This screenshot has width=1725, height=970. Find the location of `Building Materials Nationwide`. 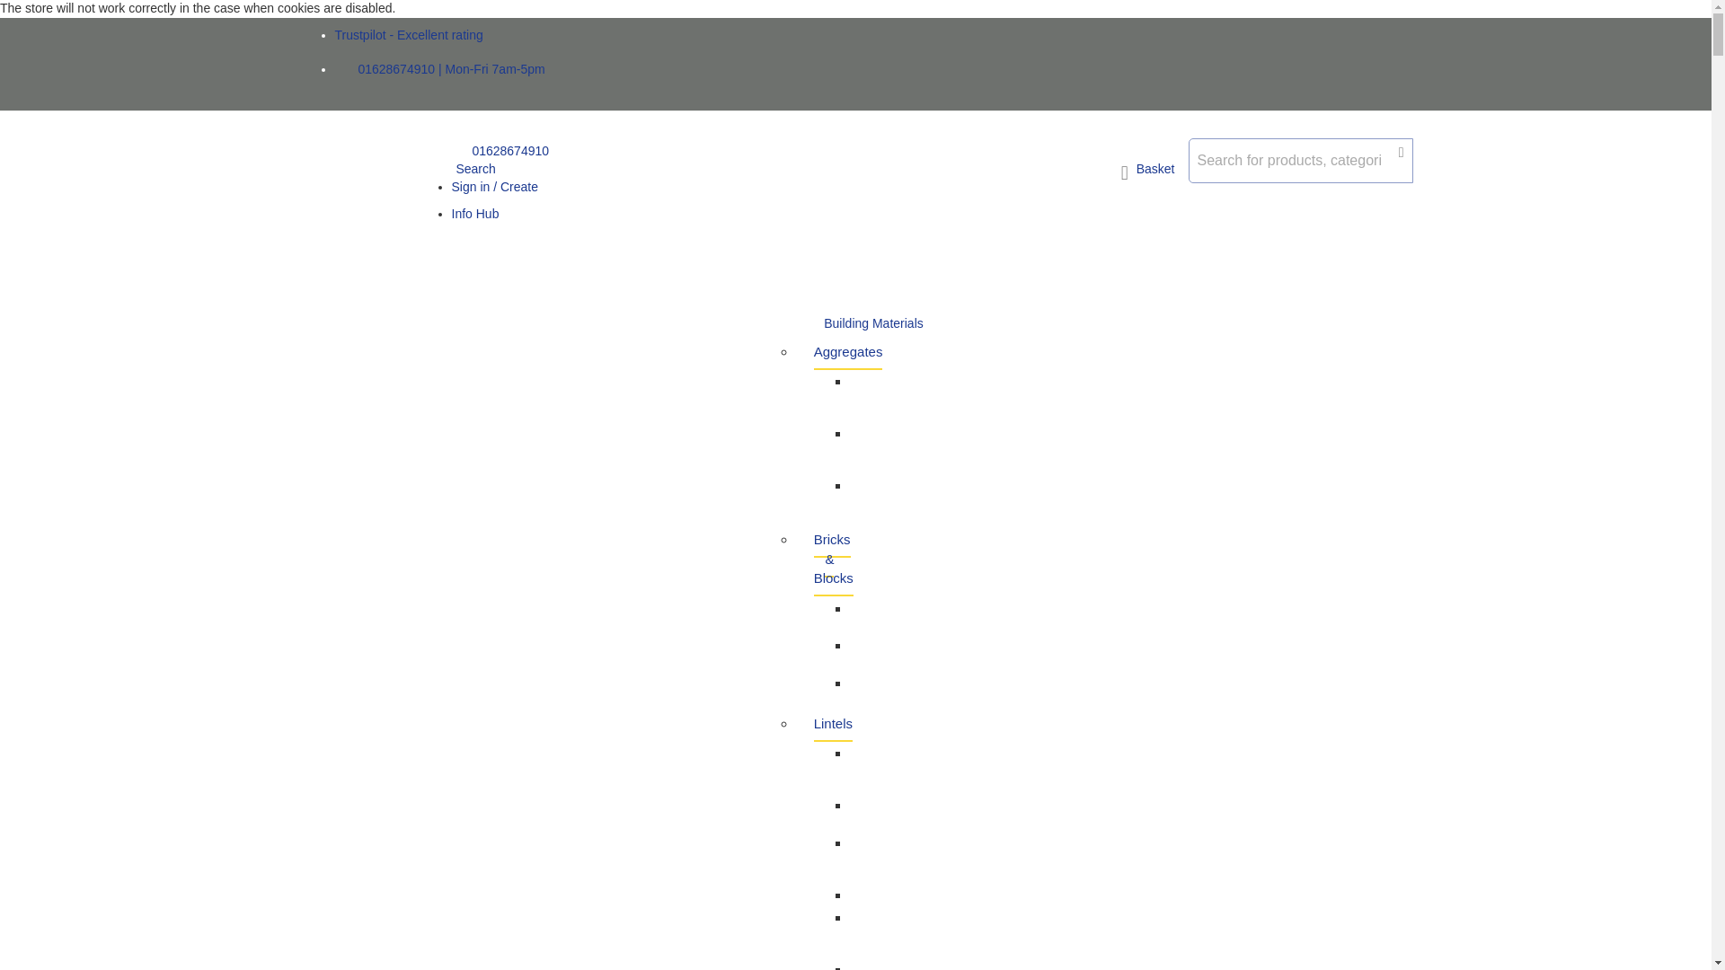

Building Materials Nationwide is located at coordinates (374, 207).